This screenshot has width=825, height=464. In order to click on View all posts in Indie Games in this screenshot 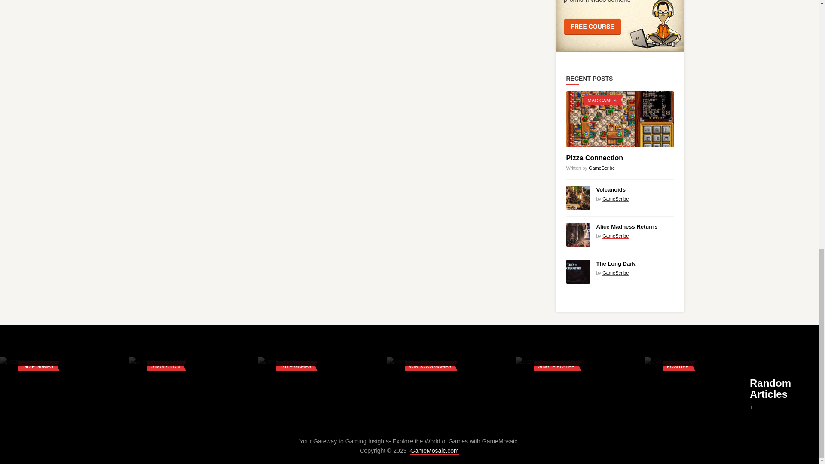, I will do `click(38, 366)`.